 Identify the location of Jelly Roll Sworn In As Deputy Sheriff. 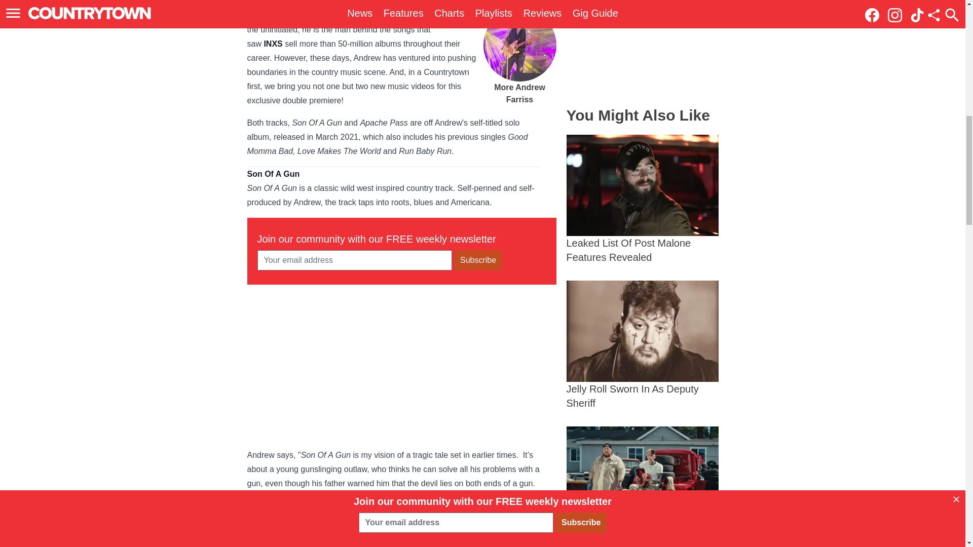
(643, 345).